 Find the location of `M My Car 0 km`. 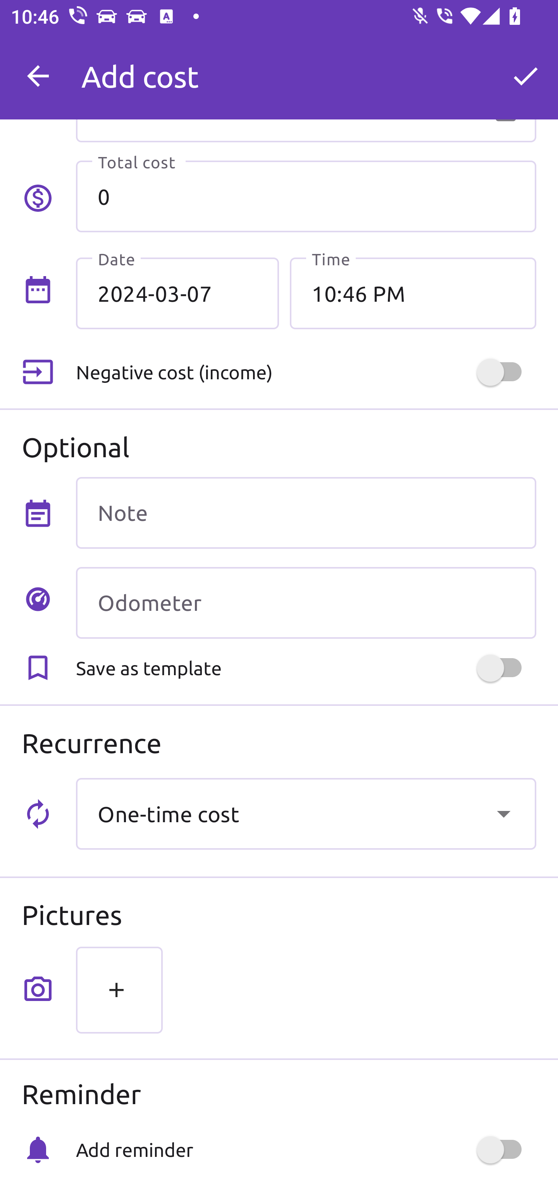

M My Car 0 km is located at coordinates (306, 69).